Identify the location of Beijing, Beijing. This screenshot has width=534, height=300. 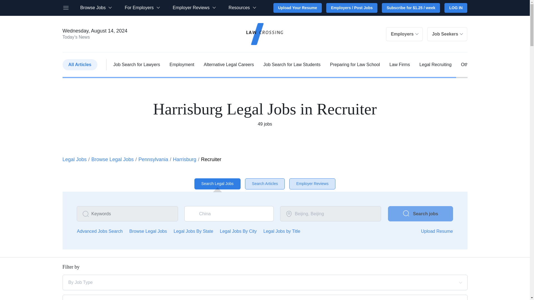
(330, 214).